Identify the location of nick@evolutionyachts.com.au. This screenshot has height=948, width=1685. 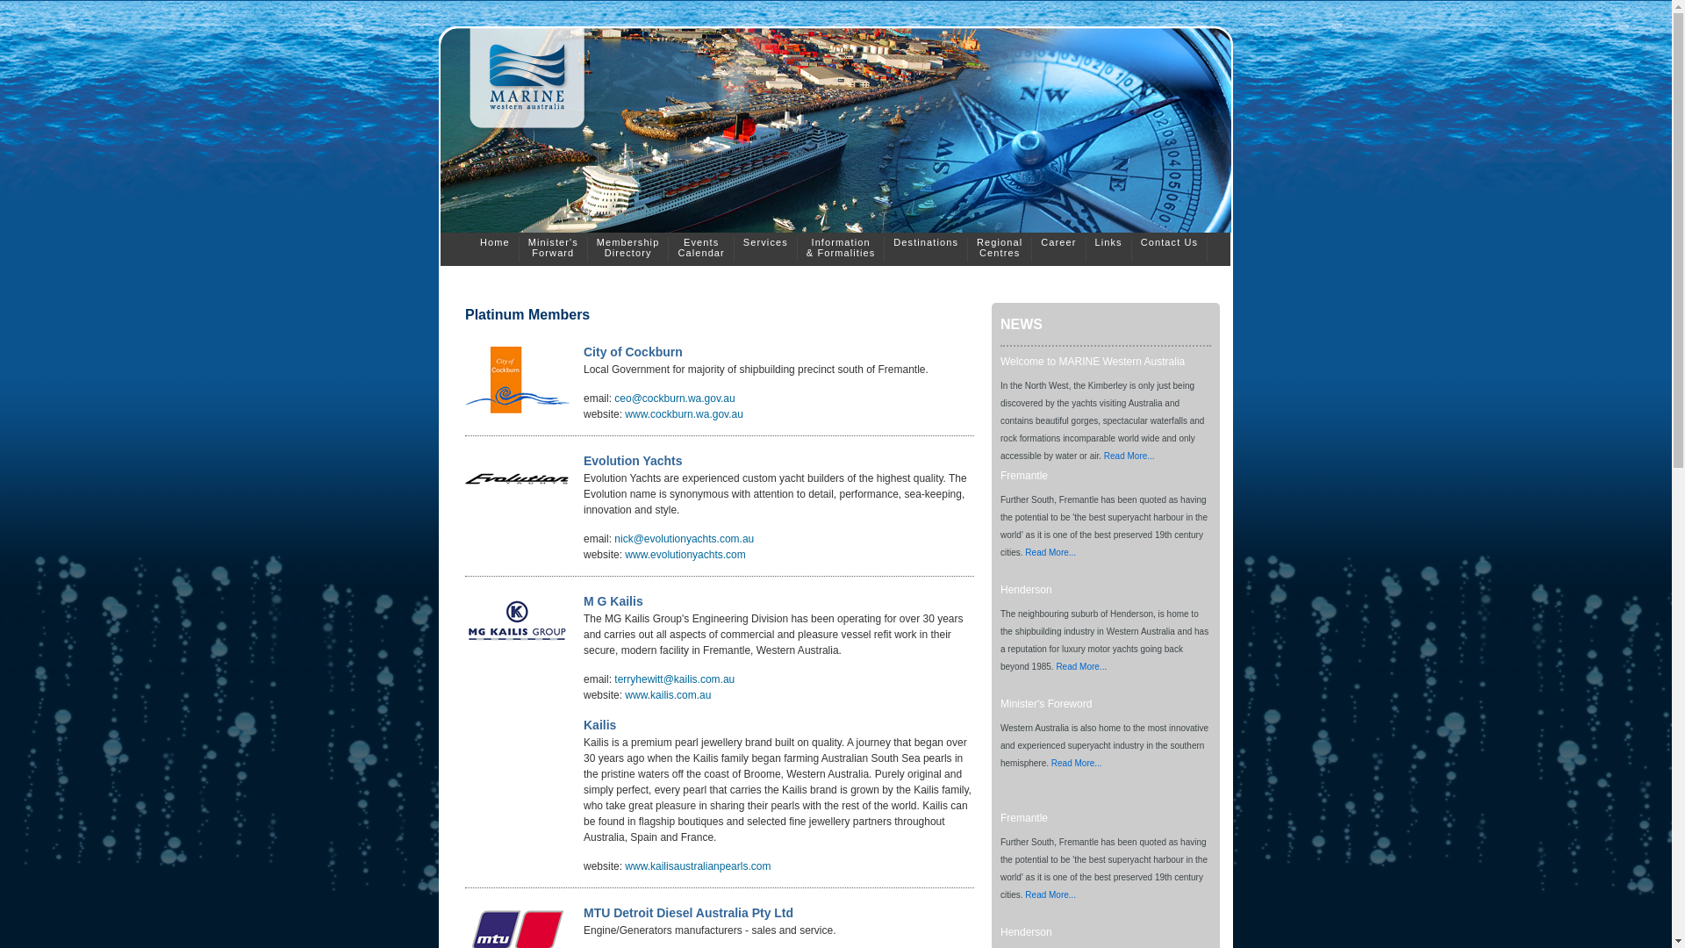
(685, 539).